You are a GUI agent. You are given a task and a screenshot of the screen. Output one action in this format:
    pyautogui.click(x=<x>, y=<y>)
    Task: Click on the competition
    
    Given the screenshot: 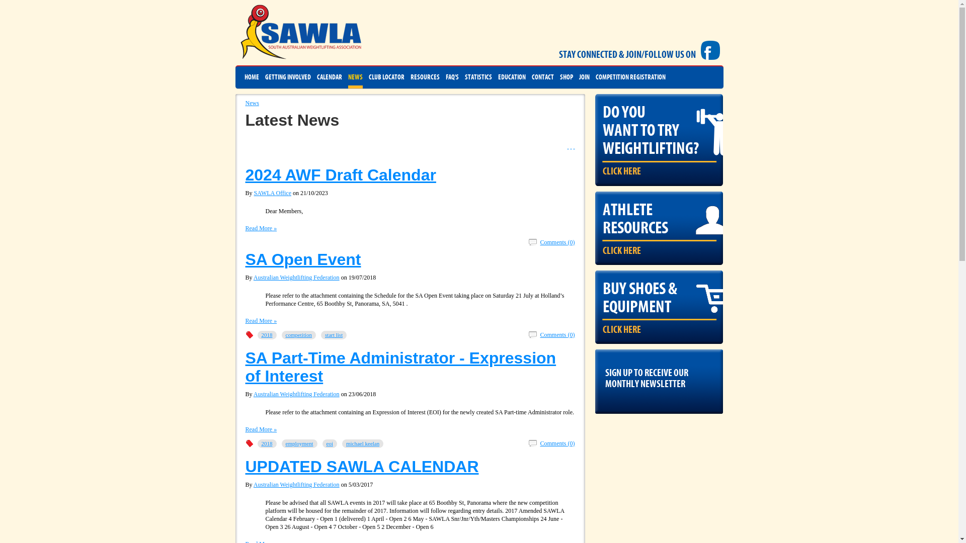 What is the action you would take?
    pyautogui.click(x=299, y=335)
    